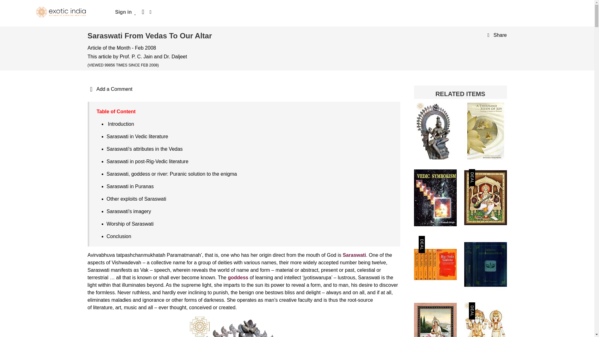 Image resolution: width=599 pixels, height=337 pixels. I want to click on goddess, so click(238, 277).